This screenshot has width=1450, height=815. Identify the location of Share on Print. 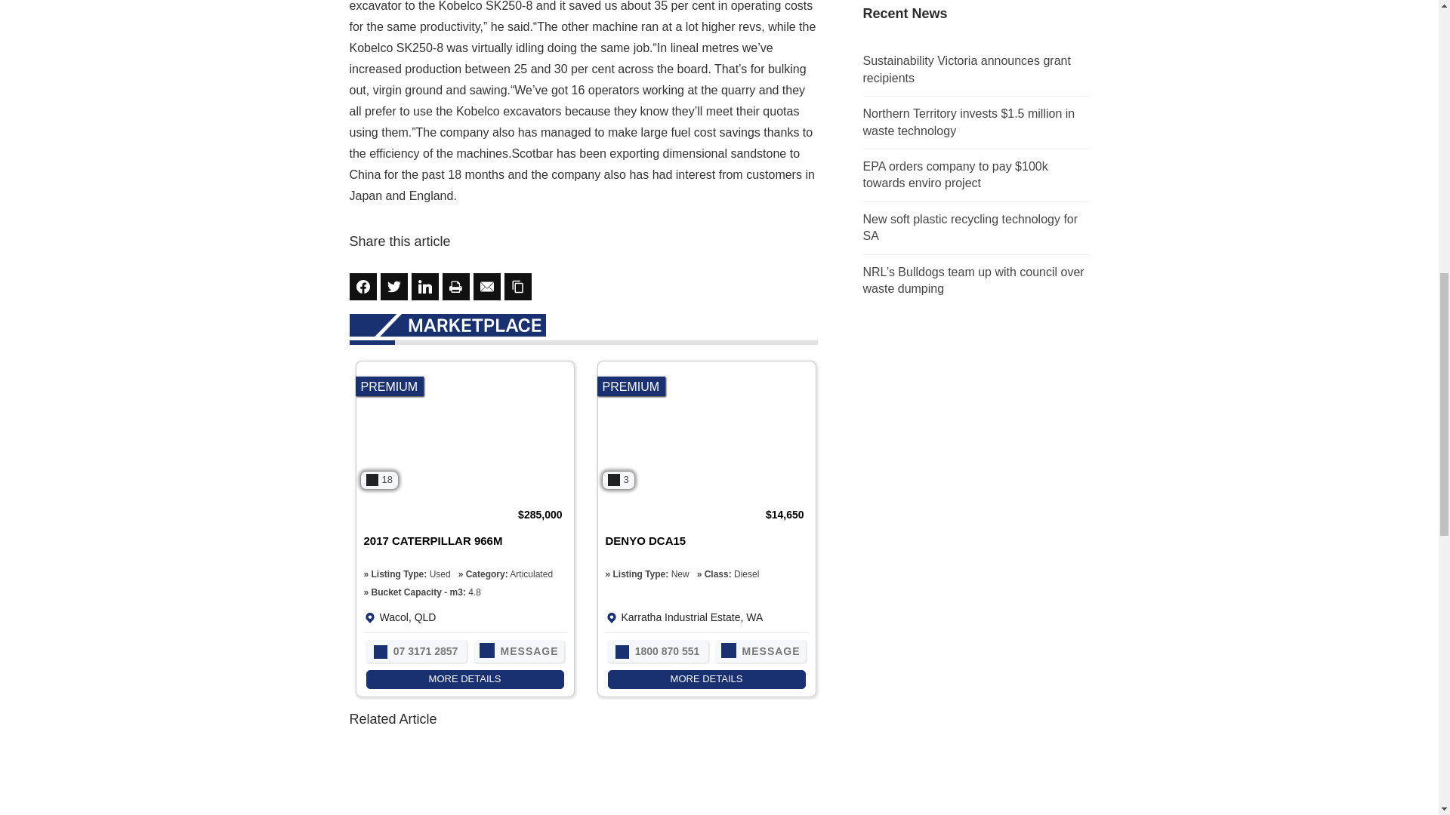
(456, 287).